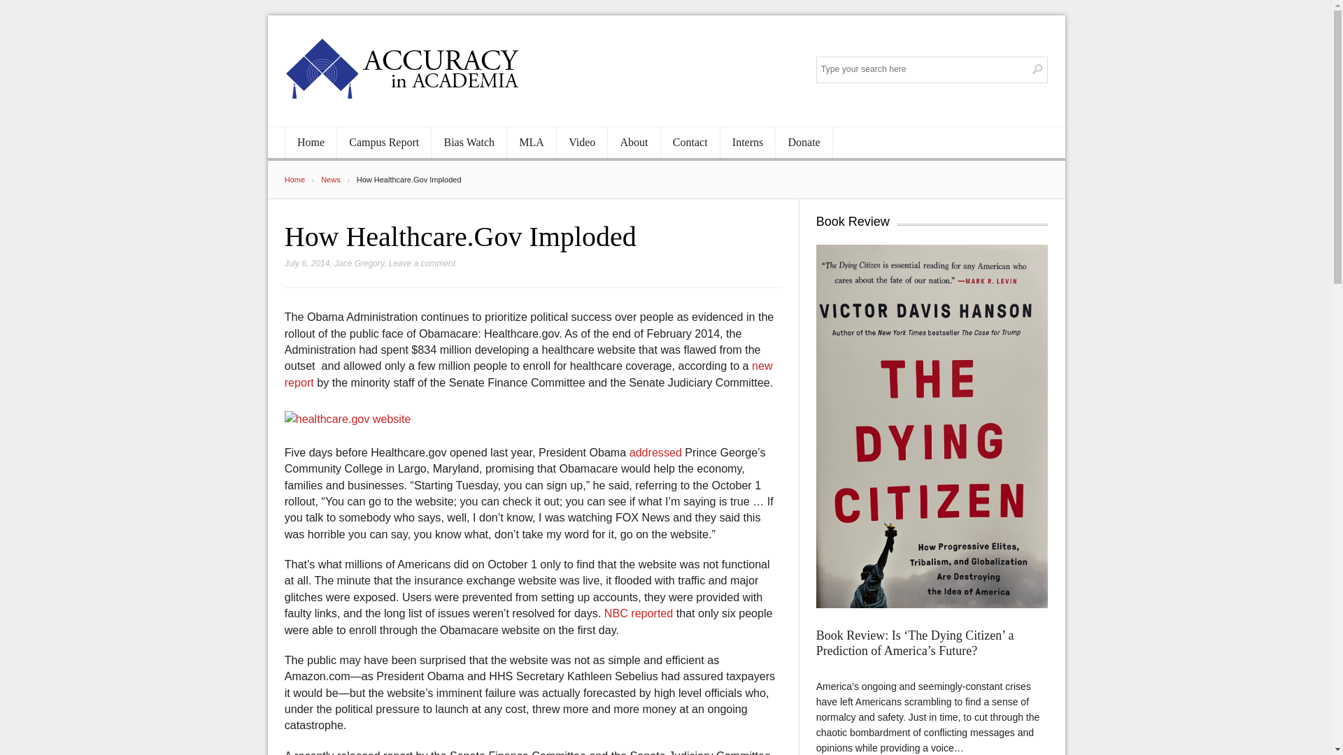 This screenshot has width=1343, height=755. I want to click on Bias Watch, so click(469, 143).